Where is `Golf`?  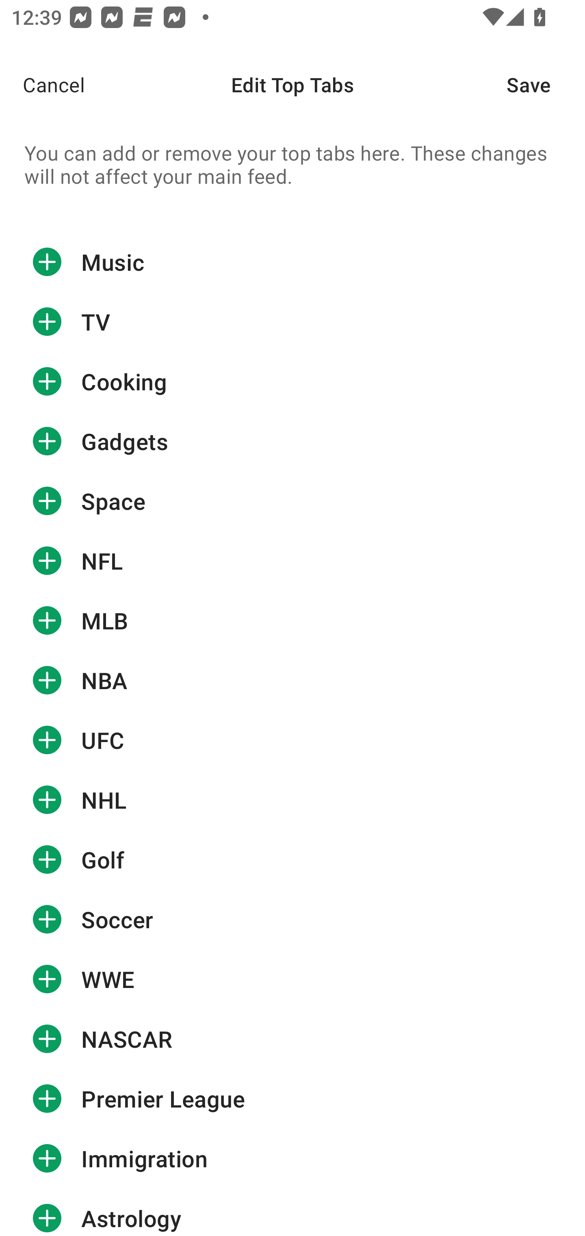 Golf is located at coordinates (292, 860).